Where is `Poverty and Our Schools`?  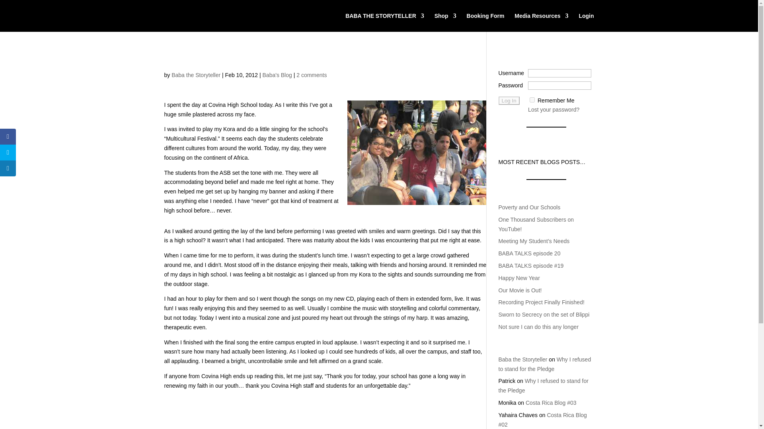 Poverty and Our Schools is located at coordinates (529, 207).